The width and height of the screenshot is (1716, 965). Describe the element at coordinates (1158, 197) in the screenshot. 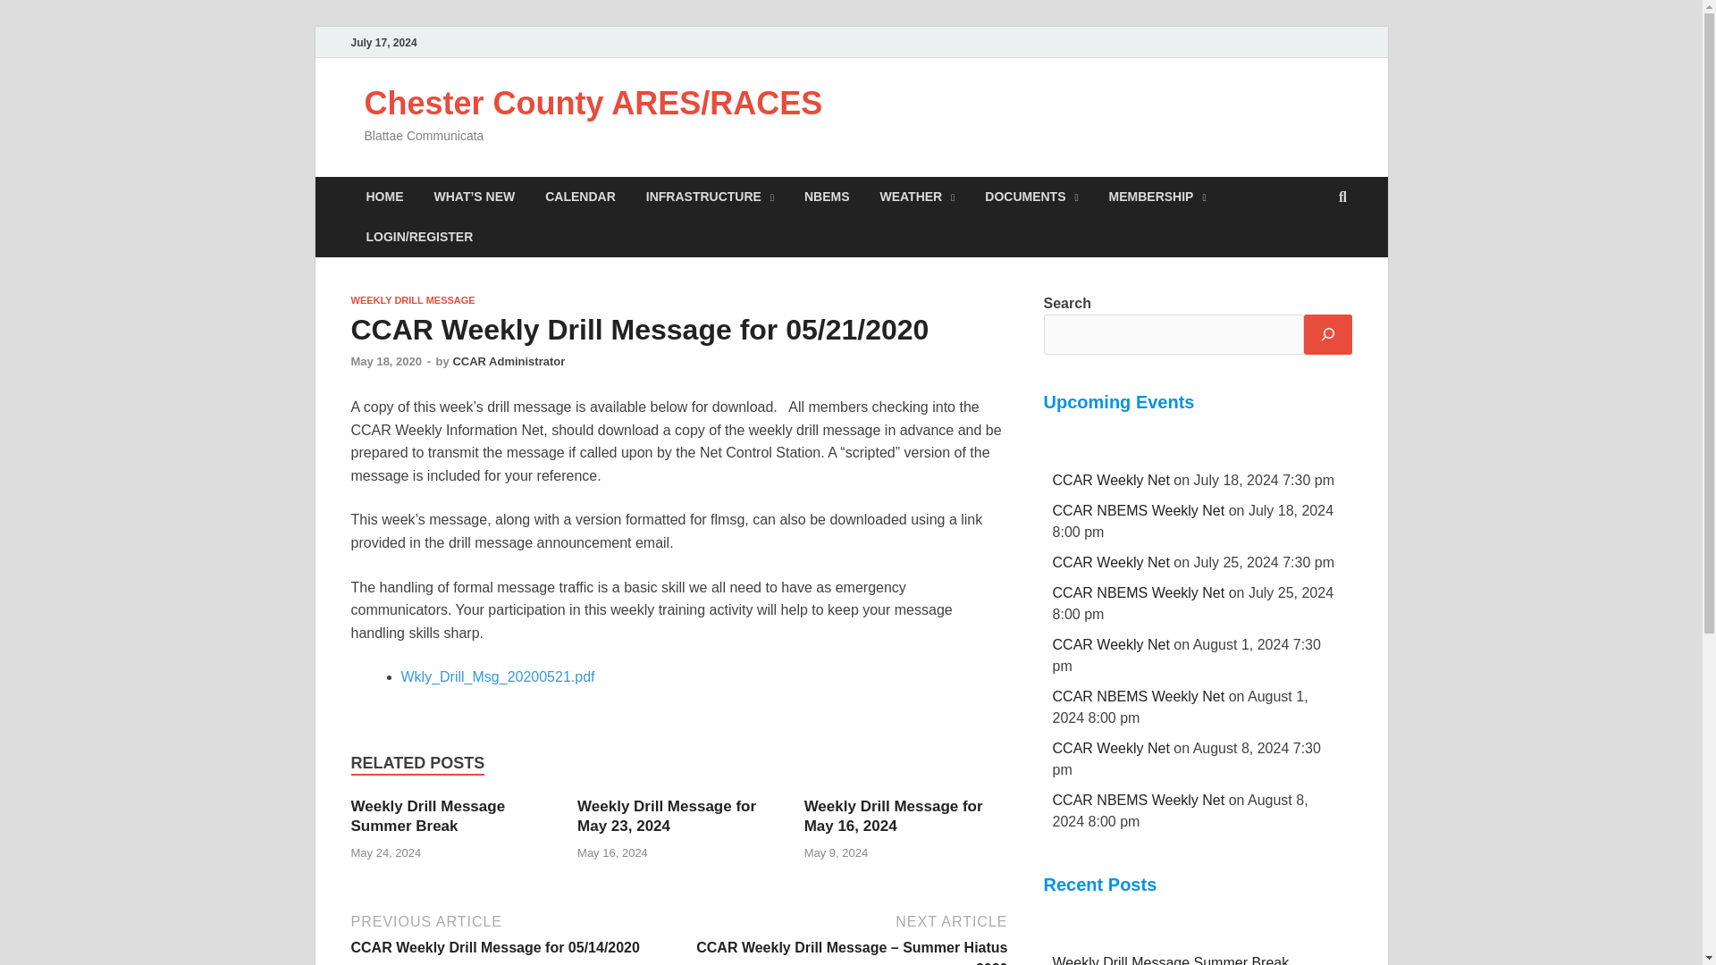

I see `MEMBERSHIP` at that location.